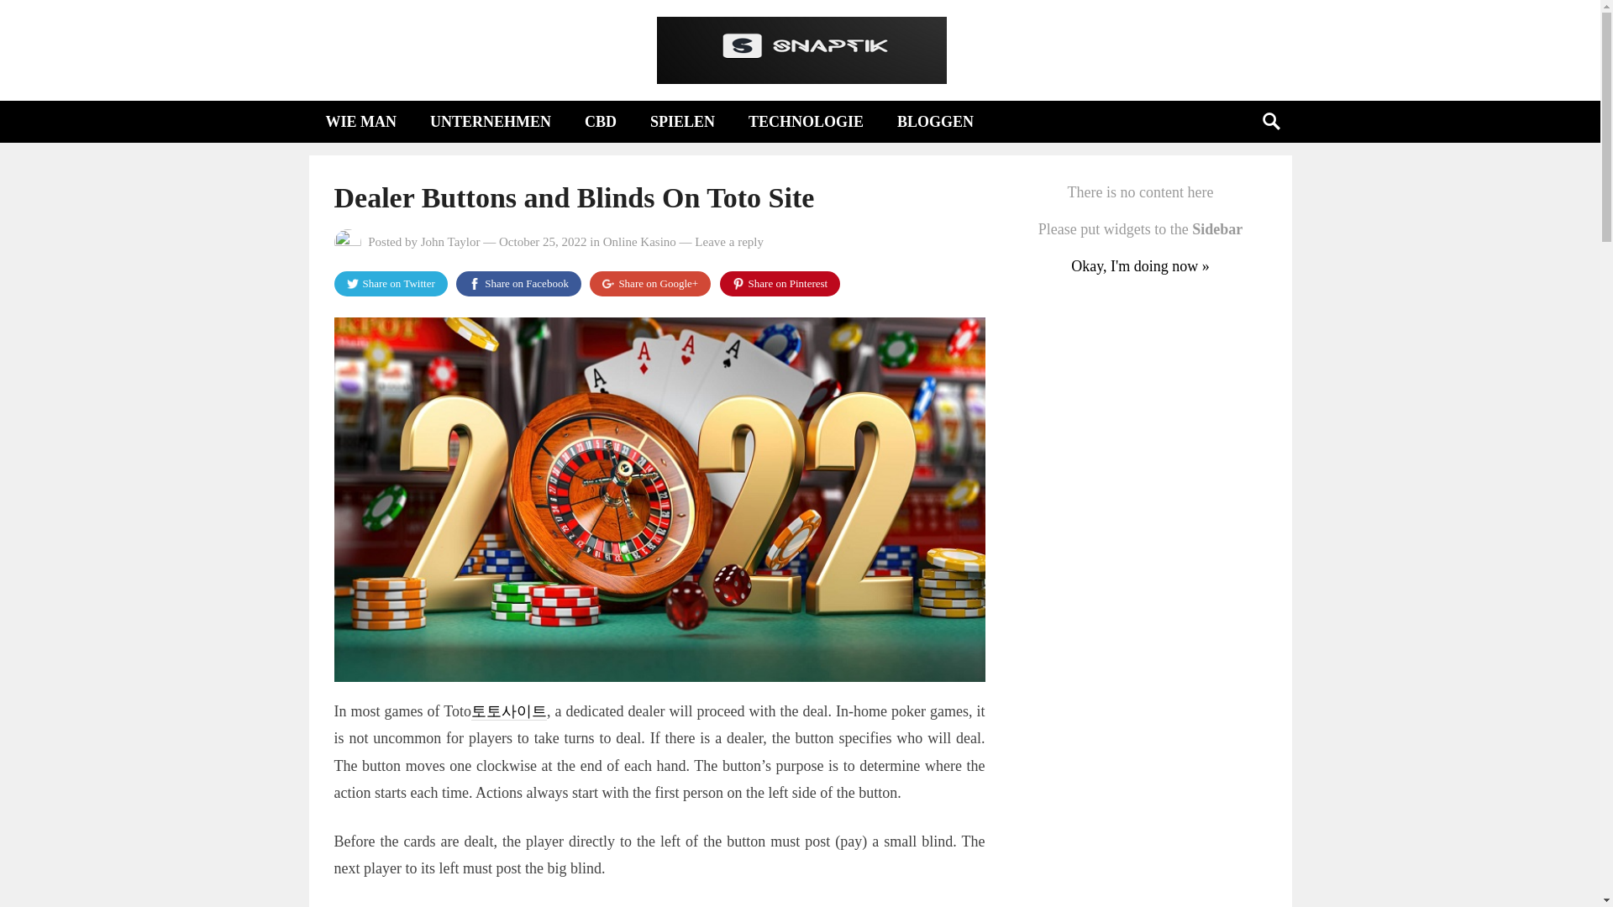 This screenshot has height=907, width=1613. Describe the element at coordinates (391, 284) in the screenshot. I see `Share on Twitter` at that location.